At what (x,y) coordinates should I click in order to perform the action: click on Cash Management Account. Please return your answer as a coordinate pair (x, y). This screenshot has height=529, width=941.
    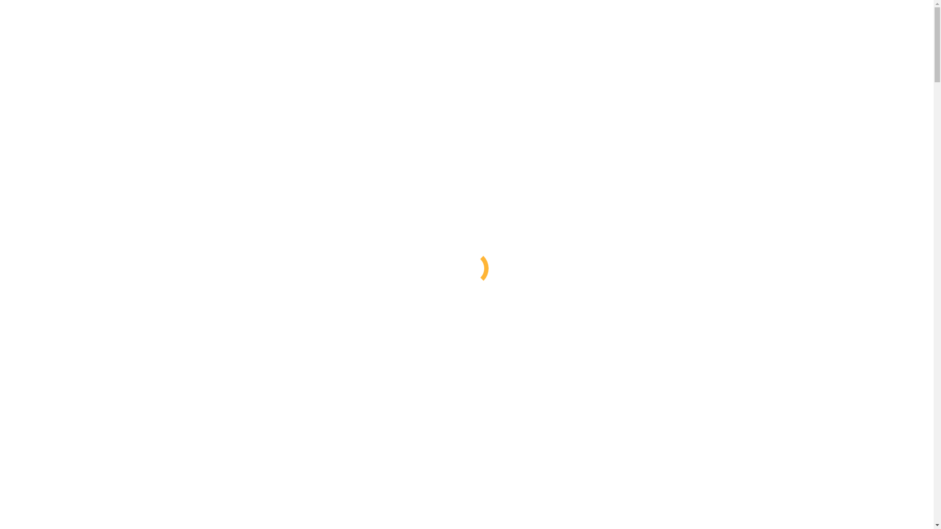
    Looking at the image, I should click on (86, 307).